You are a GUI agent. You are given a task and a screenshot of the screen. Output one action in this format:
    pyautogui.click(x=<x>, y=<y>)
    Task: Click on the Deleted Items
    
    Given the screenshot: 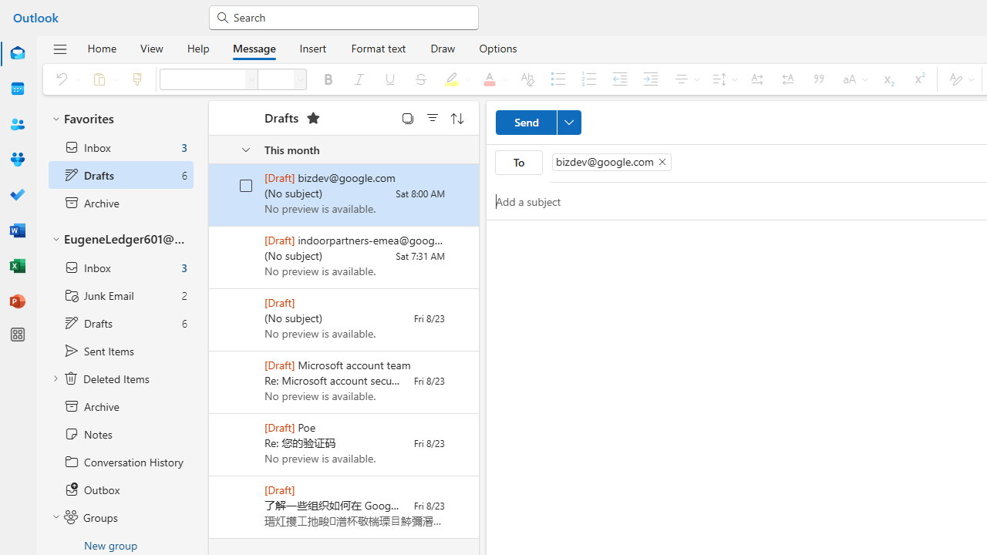 What is the action you would take?
    pyautogui.click(x=120, y=378)
    